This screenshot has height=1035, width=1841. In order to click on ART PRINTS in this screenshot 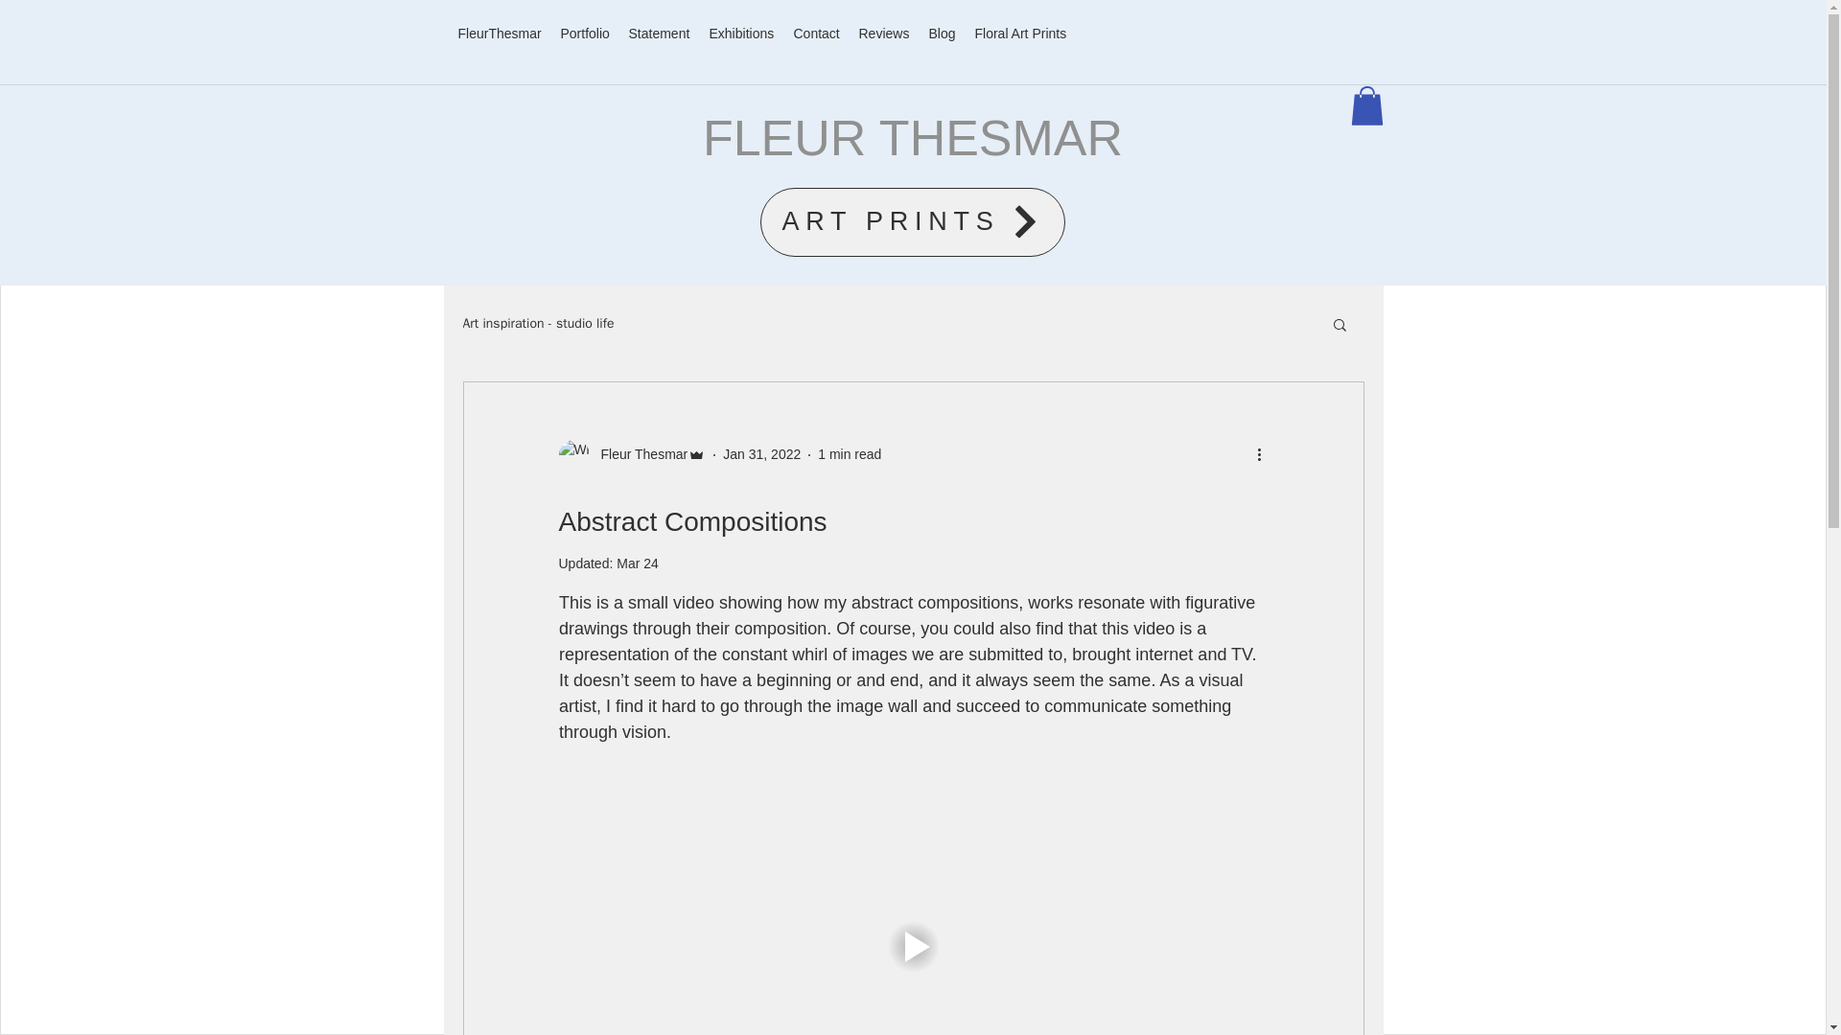, I will do `click(911, 221)`.